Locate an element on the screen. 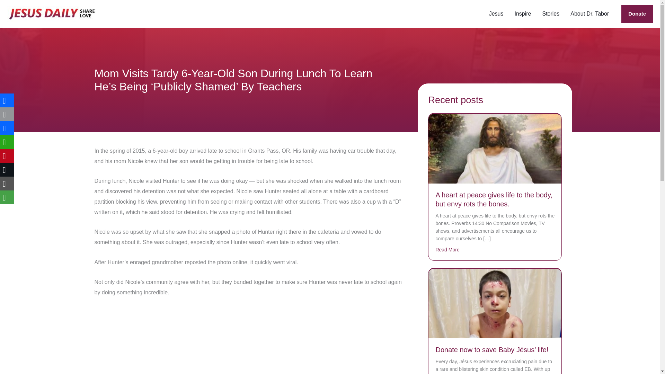 This screenshot has height=374, width=665. About Dr. Tabor is located at coordinates (589, 14).